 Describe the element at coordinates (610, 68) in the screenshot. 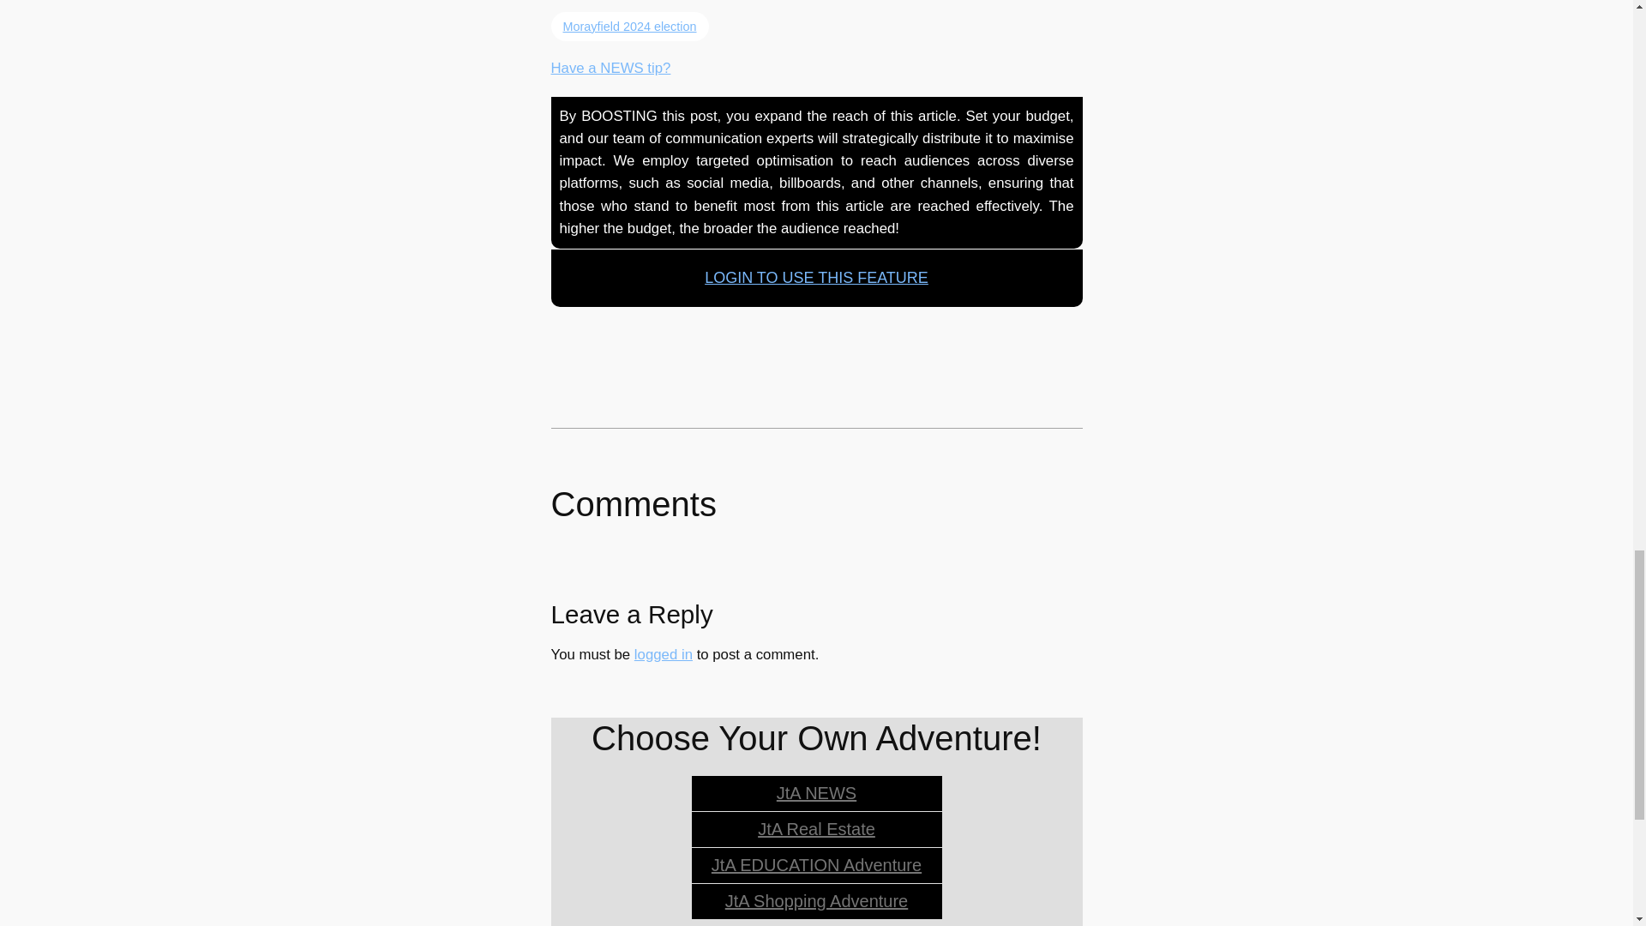

I see `Have a NEWS tip?` at that location.